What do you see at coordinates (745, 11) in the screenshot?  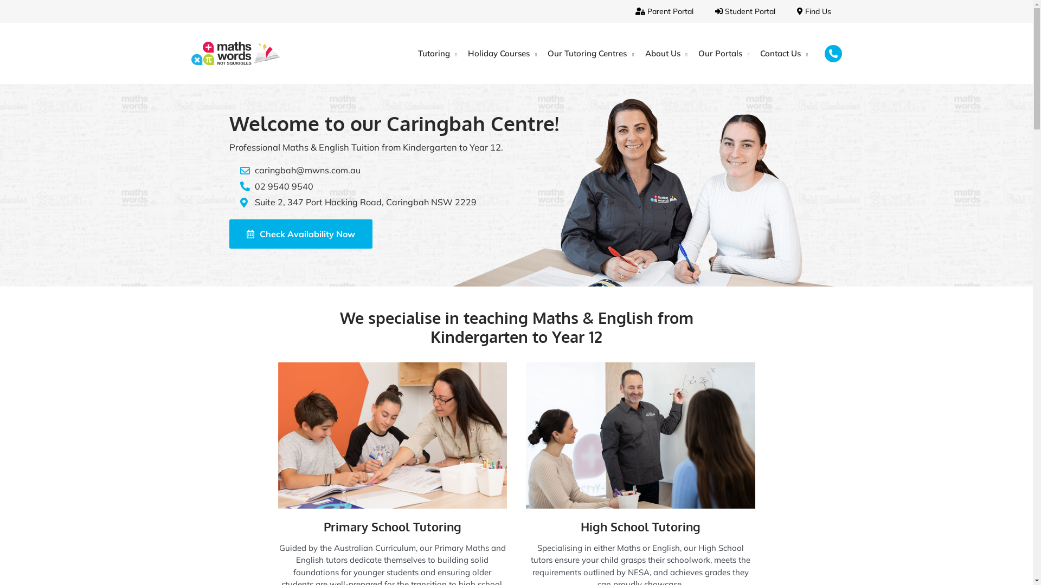 I see `Student Portal` at bounding box center [745, 11].